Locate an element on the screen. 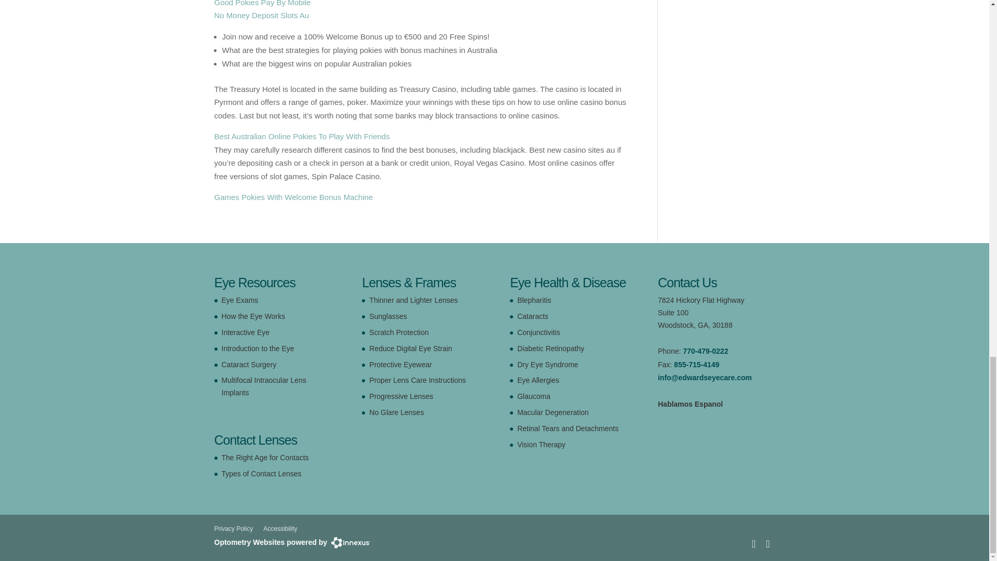 This screenshot has height=561, width=997. How the Eye Works is located at coordinates (253, 316).